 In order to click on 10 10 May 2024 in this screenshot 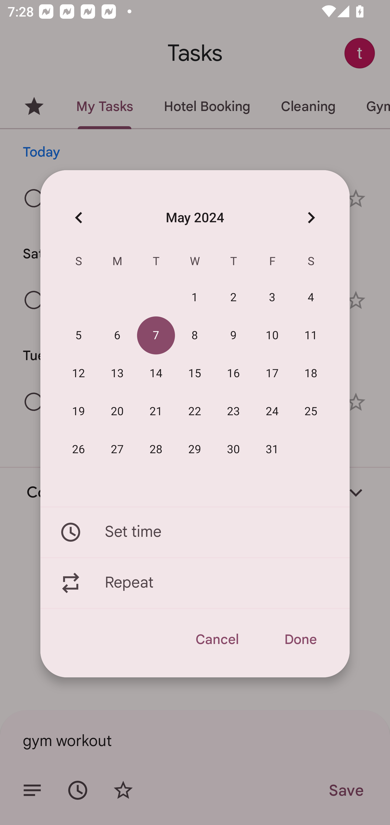, I will do `click(272, 336)`.